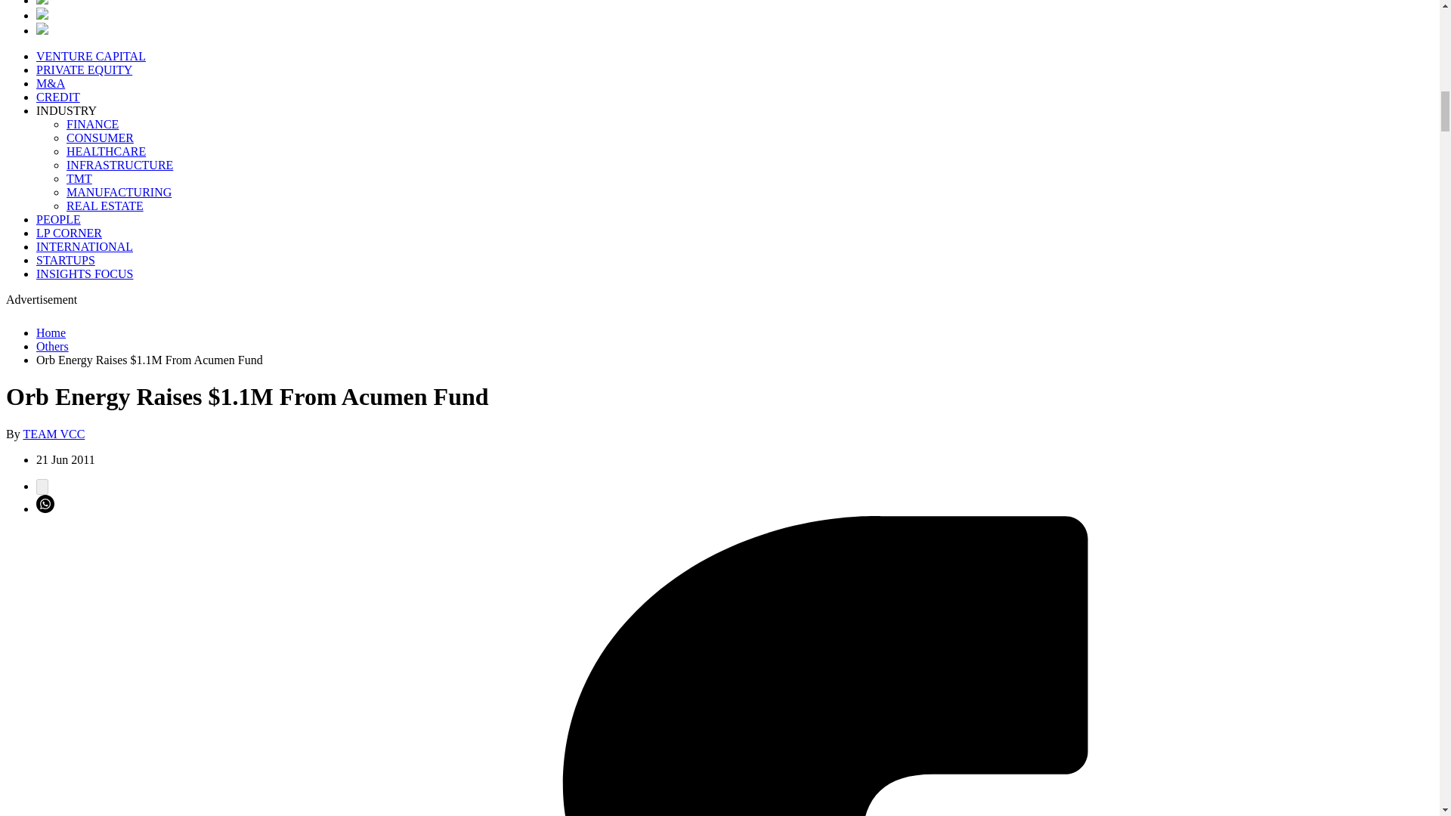  I want to click on TMT, so click(79, 178).